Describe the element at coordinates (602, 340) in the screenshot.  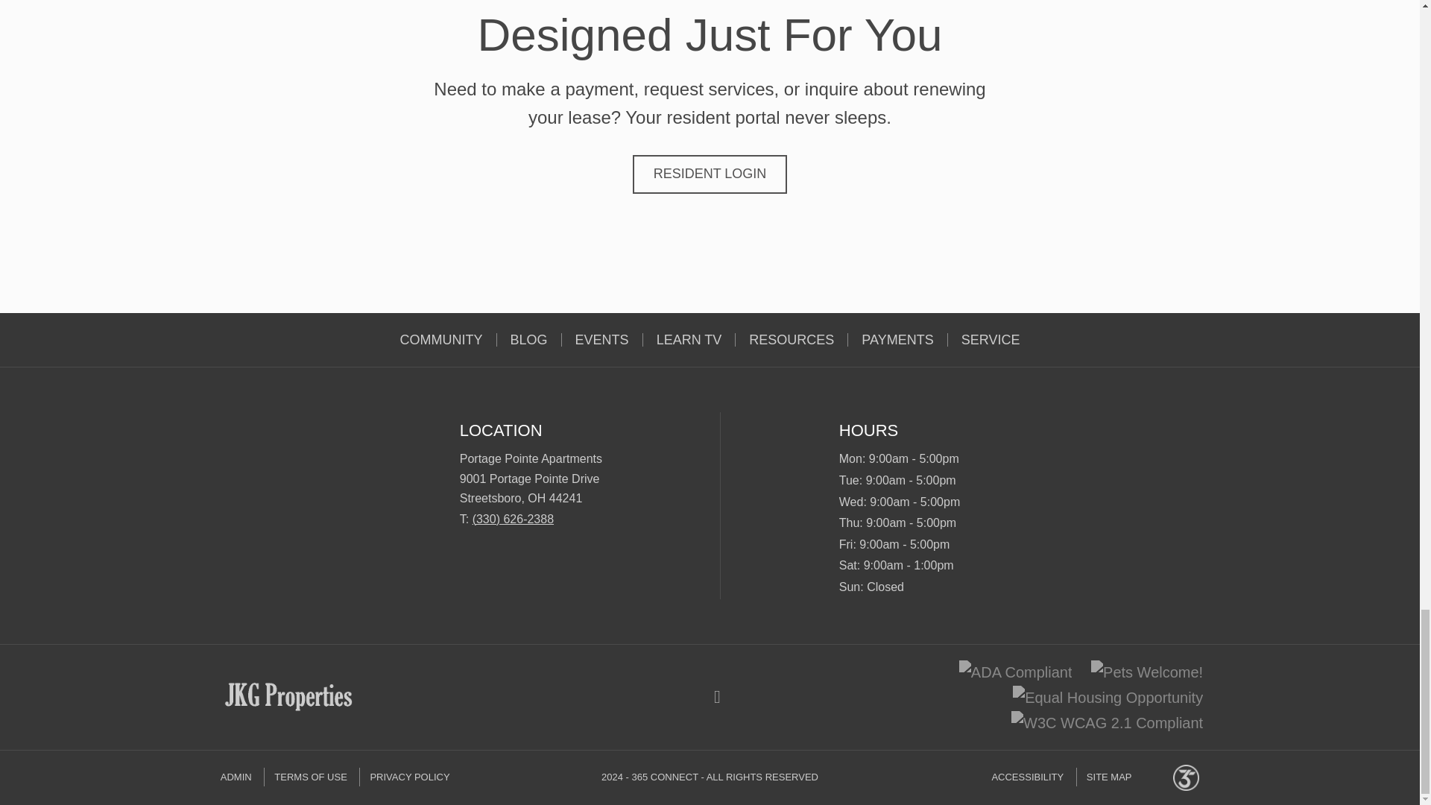
I see `EVENTS` at that location.